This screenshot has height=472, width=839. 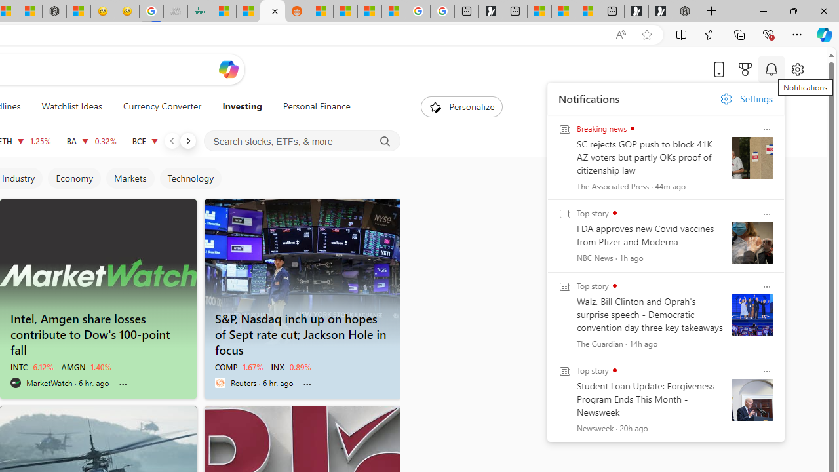 I want to click on DITOGAMES AG Imprint, so click(x=199, y=12).